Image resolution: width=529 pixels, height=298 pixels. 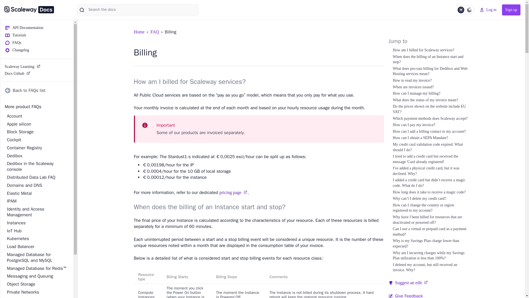 What do you see at coordinates (37, 201) in the screenshot?
I see `IPAM` at bounding box center [37, 201].